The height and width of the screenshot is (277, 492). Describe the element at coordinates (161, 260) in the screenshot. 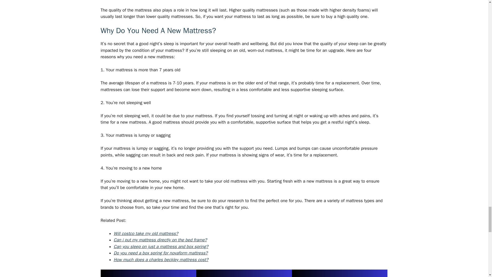

I see `How much does a charles beckley mattress cost?` at that location.